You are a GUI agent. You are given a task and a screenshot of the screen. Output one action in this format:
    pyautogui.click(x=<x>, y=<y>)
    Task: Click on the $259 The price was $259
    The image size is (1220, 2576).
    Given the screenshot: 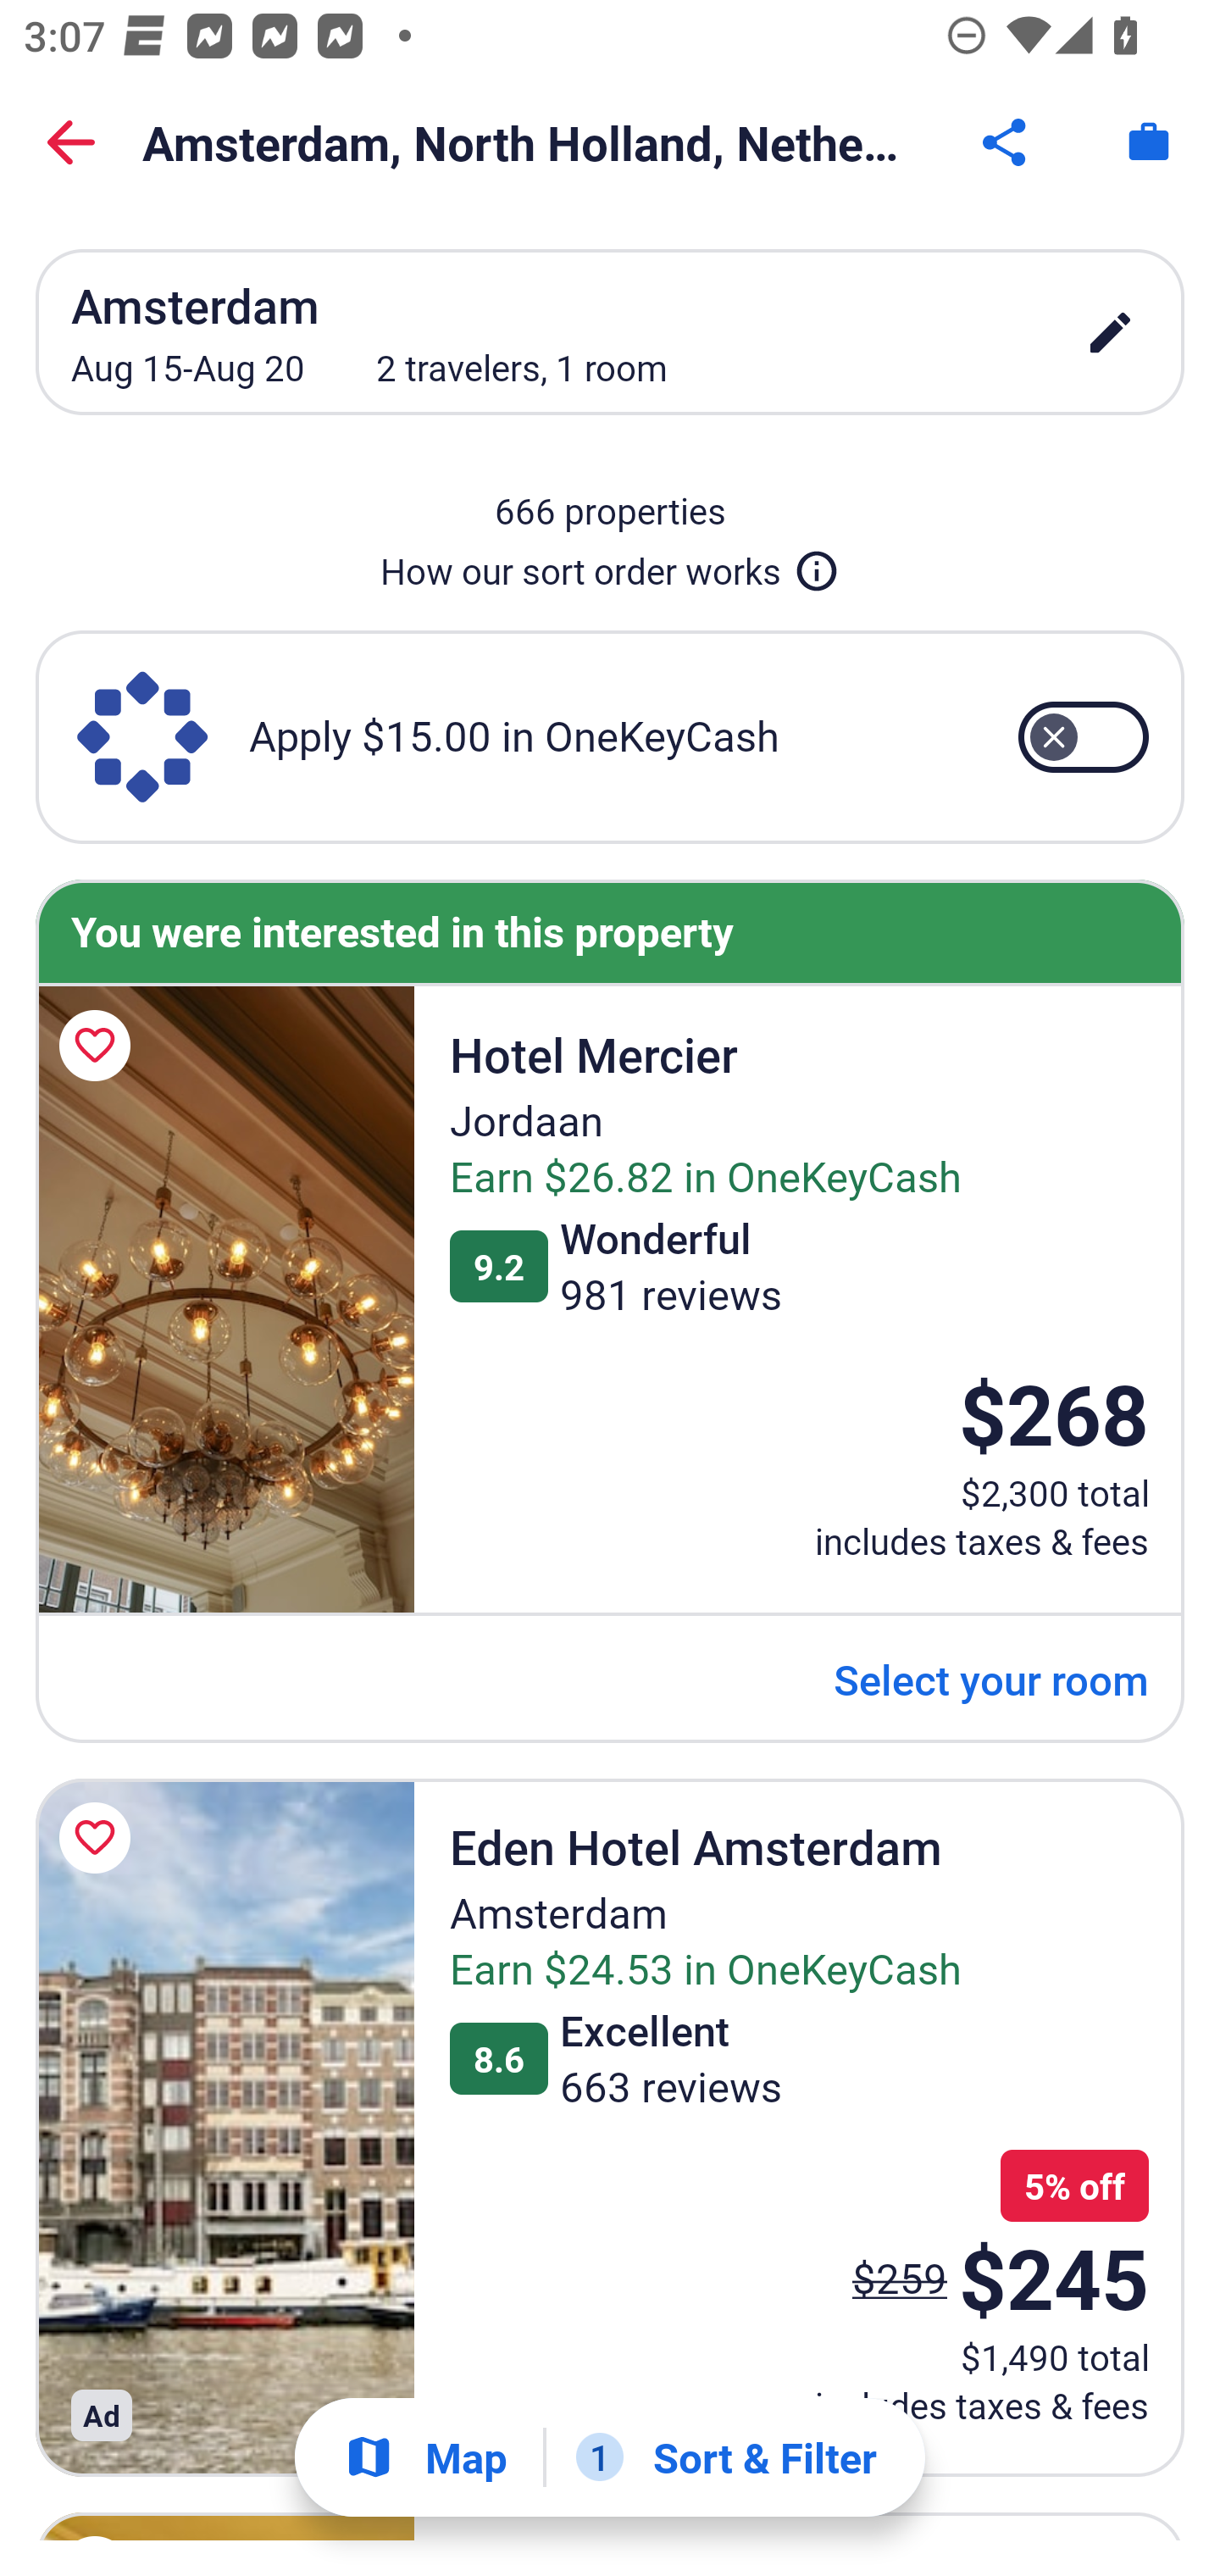 What is the action you would take?
    pyautogui.click(x=900, y=2278)
    